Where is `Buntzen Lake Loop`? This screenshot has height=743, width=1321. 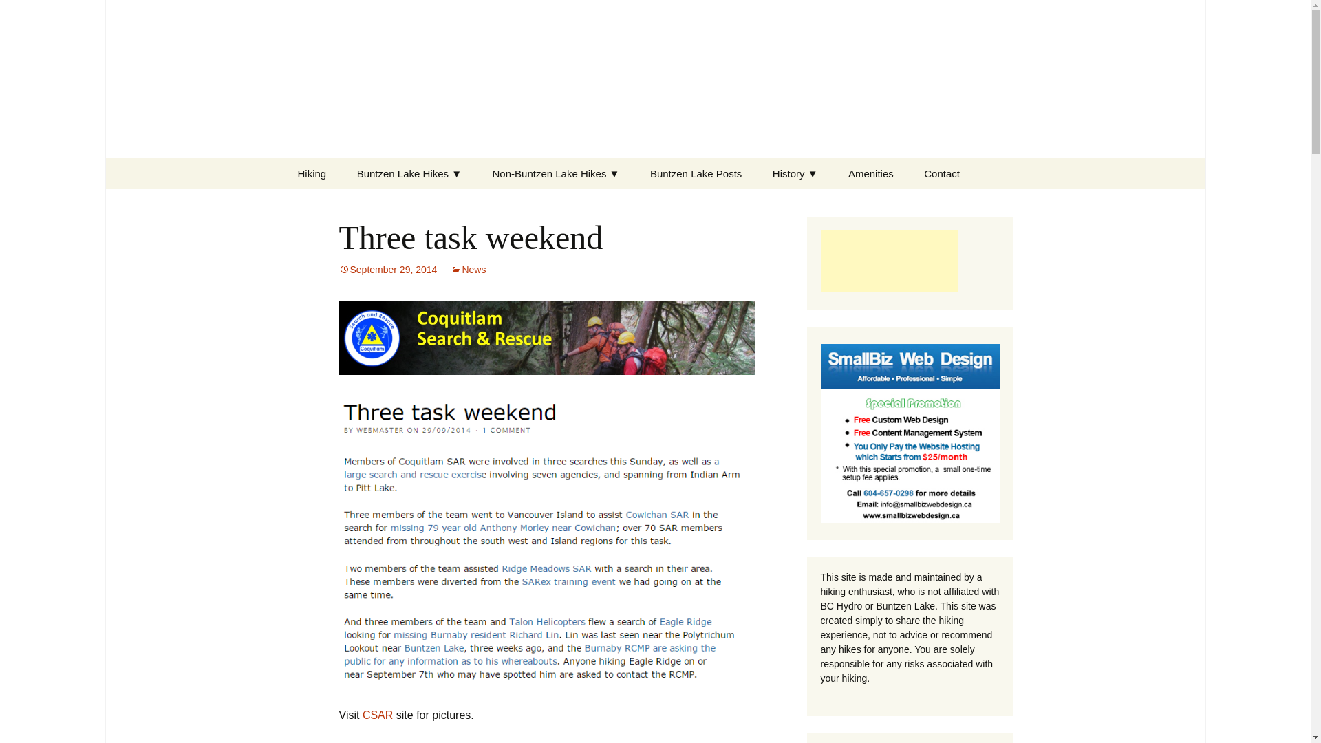 Buntzen Lake Loop is located at coordinates (411, 204).